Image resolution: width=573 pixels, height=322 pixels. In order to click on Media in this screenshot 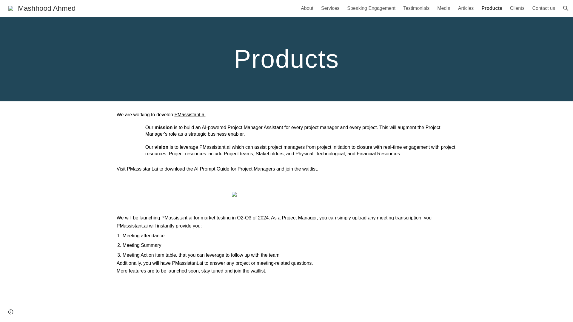, I will do `click(443, 8)`.